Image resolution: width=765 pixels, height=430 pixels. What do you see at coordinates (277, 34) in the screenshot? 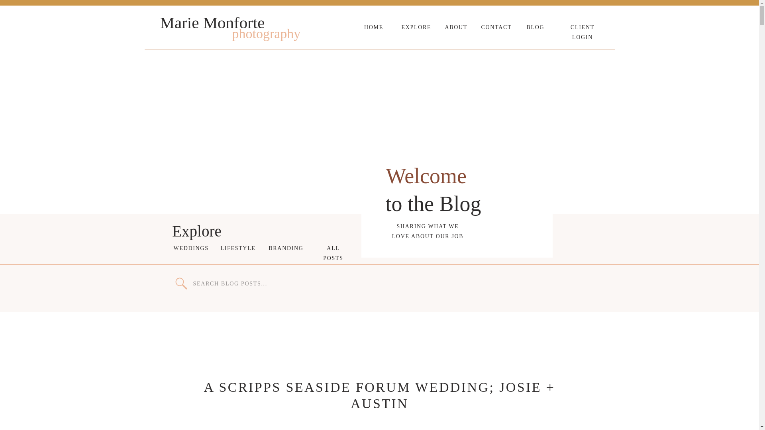
I see `photography` at bounding box center [277, 34].